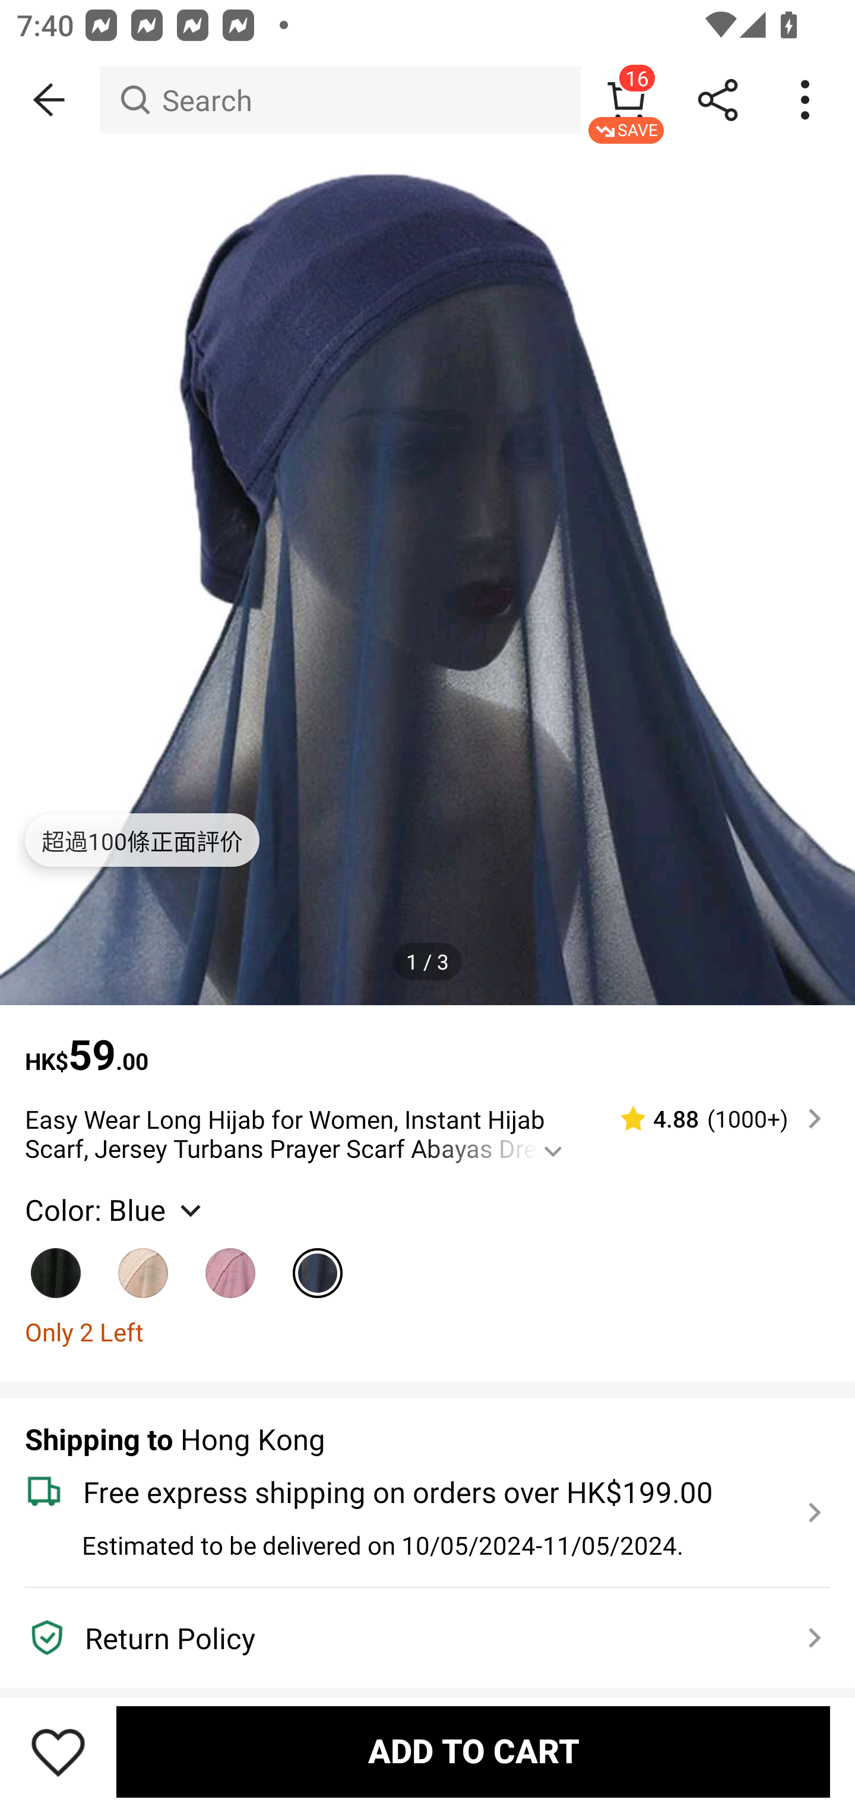 Image resolution: width=855 pixels, height=1806 pixels. Describe the element at coordinates (414, 1638) in the screenshot. I see `Return Policy` at that location.